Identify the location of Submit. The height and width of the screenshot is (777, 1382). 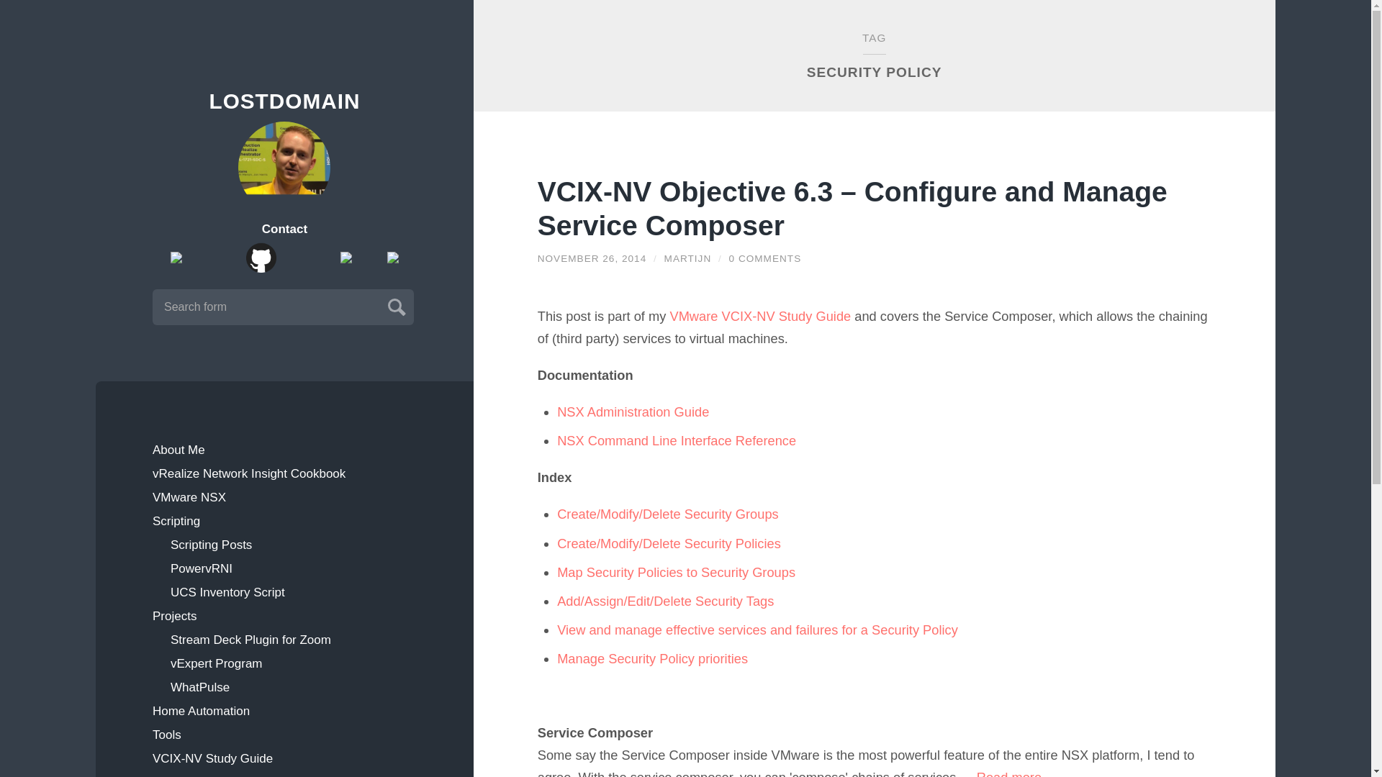
(394, 305).